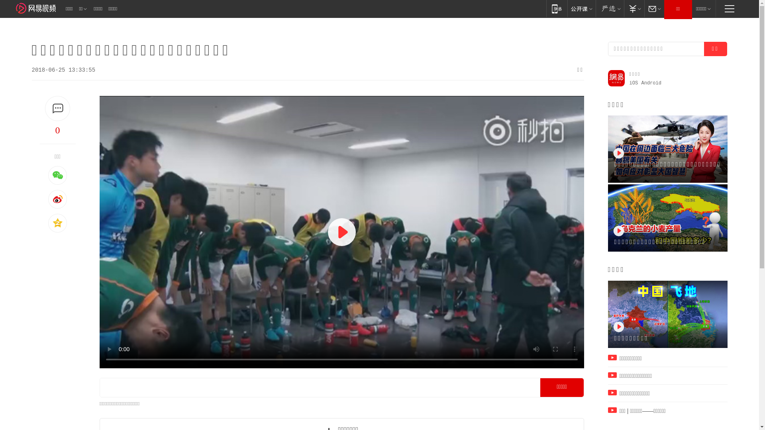  What do you see at coordinates (58, 130) in the screenshot?
I see `0` at bounding box center [58, 130].